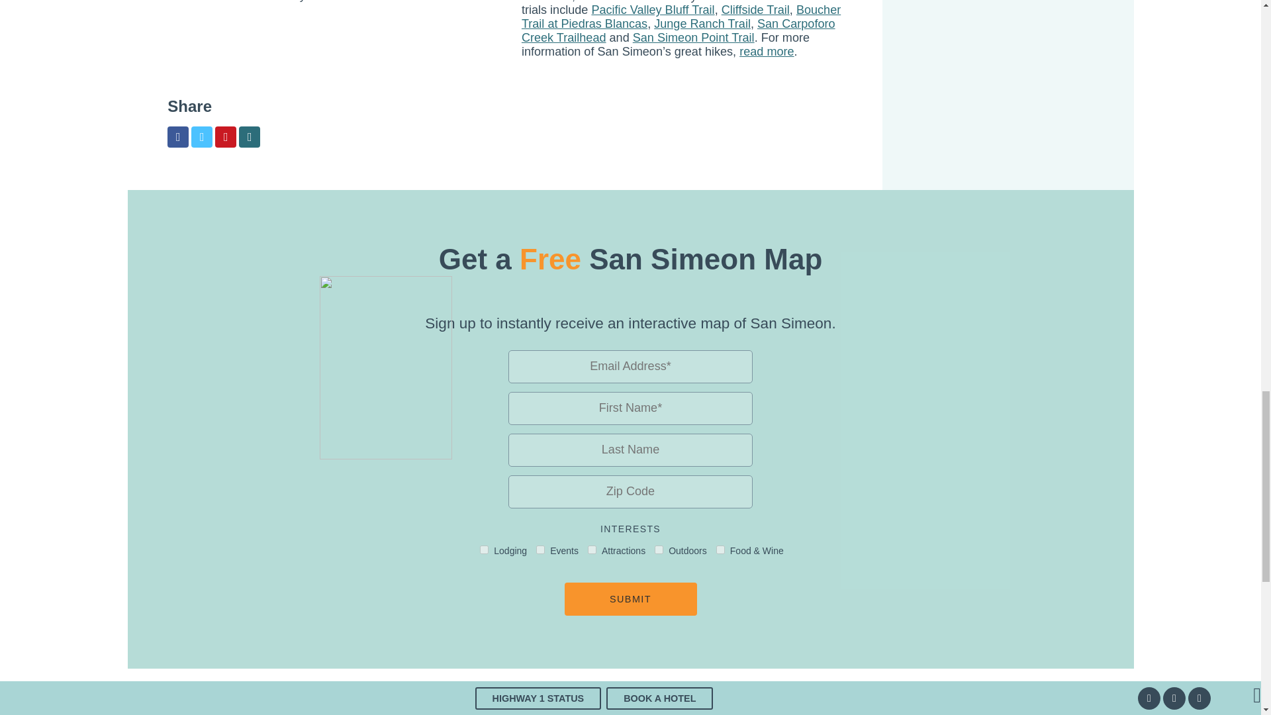  I want to click on Share on Twitter, so click(201, 136).